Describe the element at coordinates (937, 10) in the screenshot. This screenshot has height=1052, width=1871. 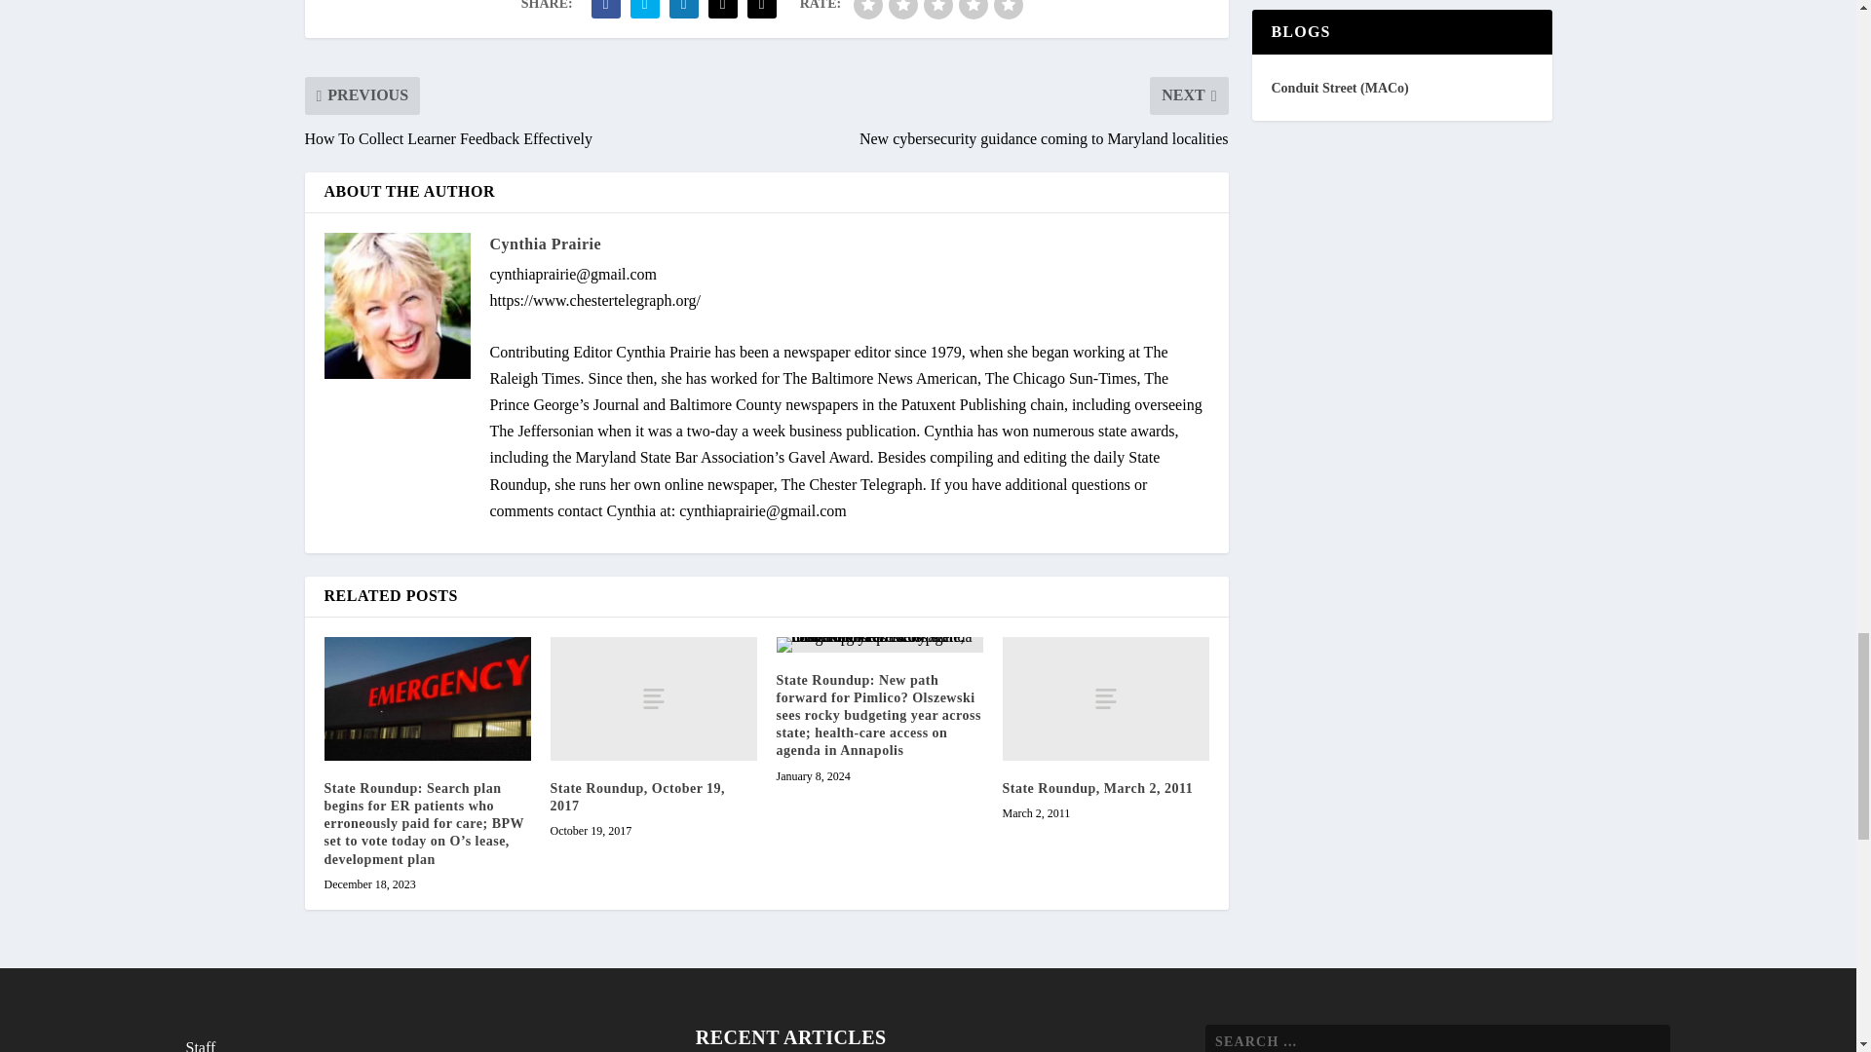
I see `regular` at that location.